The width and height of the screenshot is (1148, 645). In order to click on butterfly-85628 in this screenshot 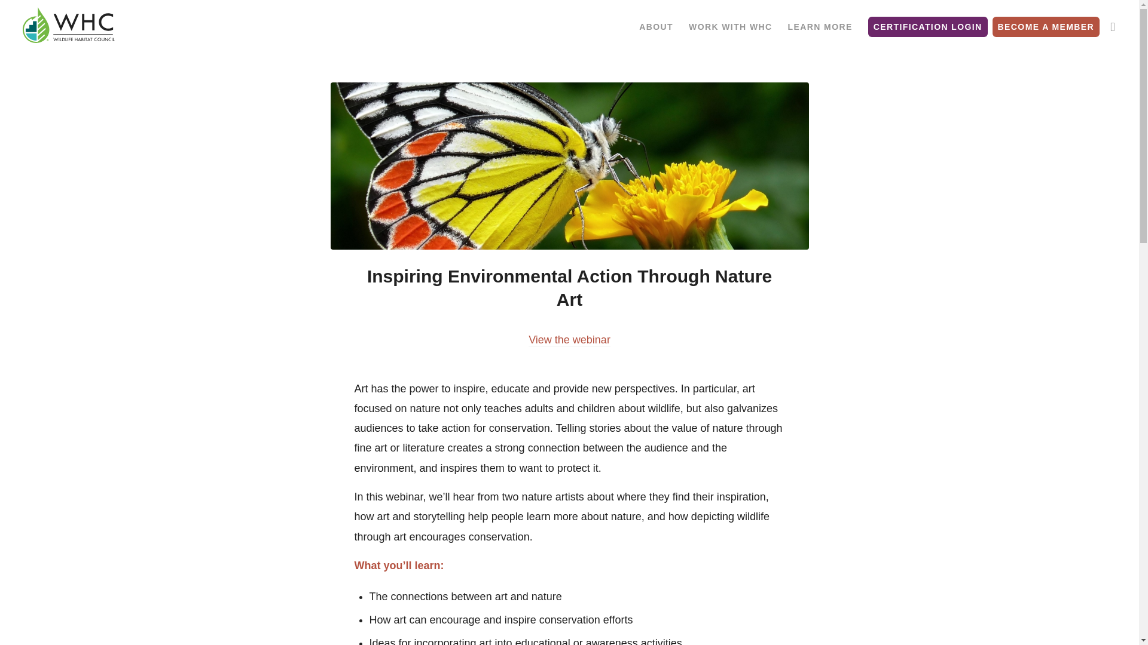, I will do `click(569, 166)`.